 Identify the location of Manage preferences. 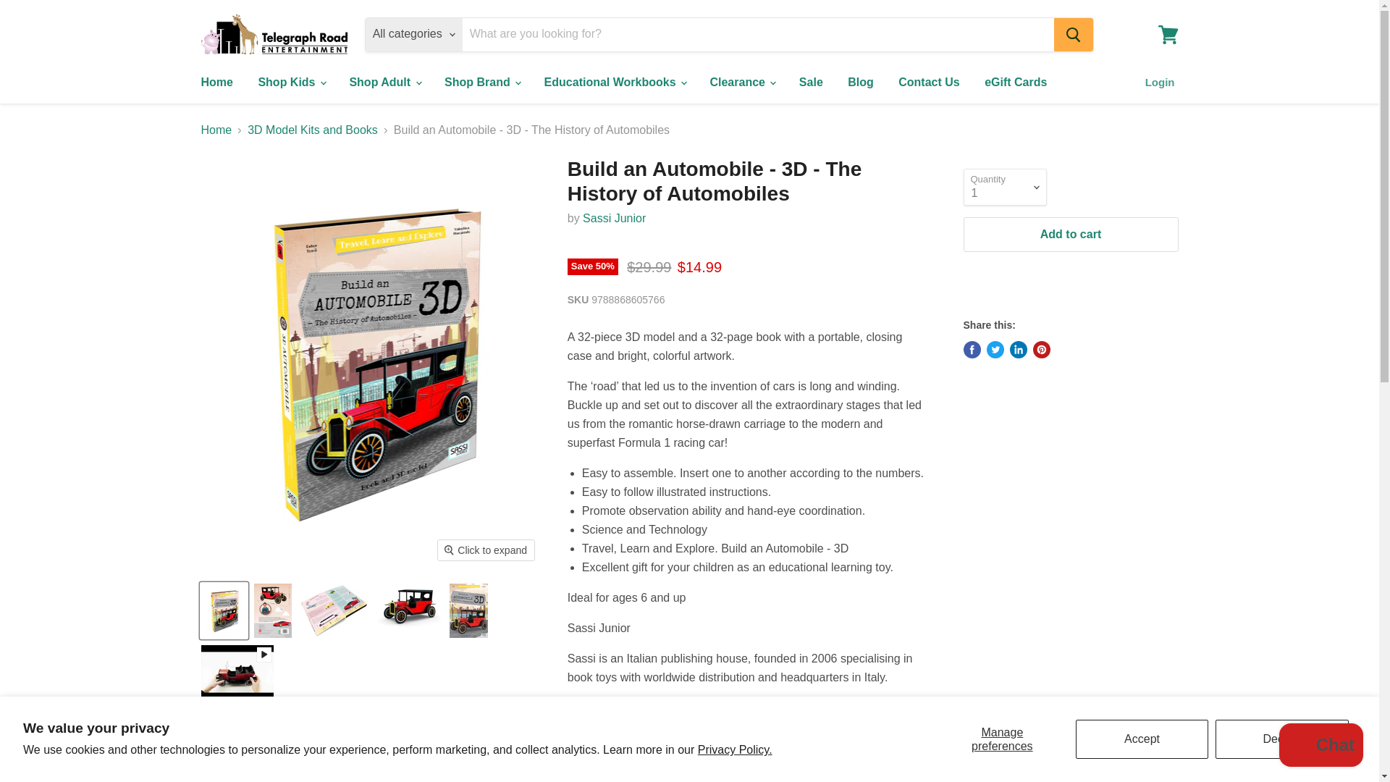
(1002, 739).